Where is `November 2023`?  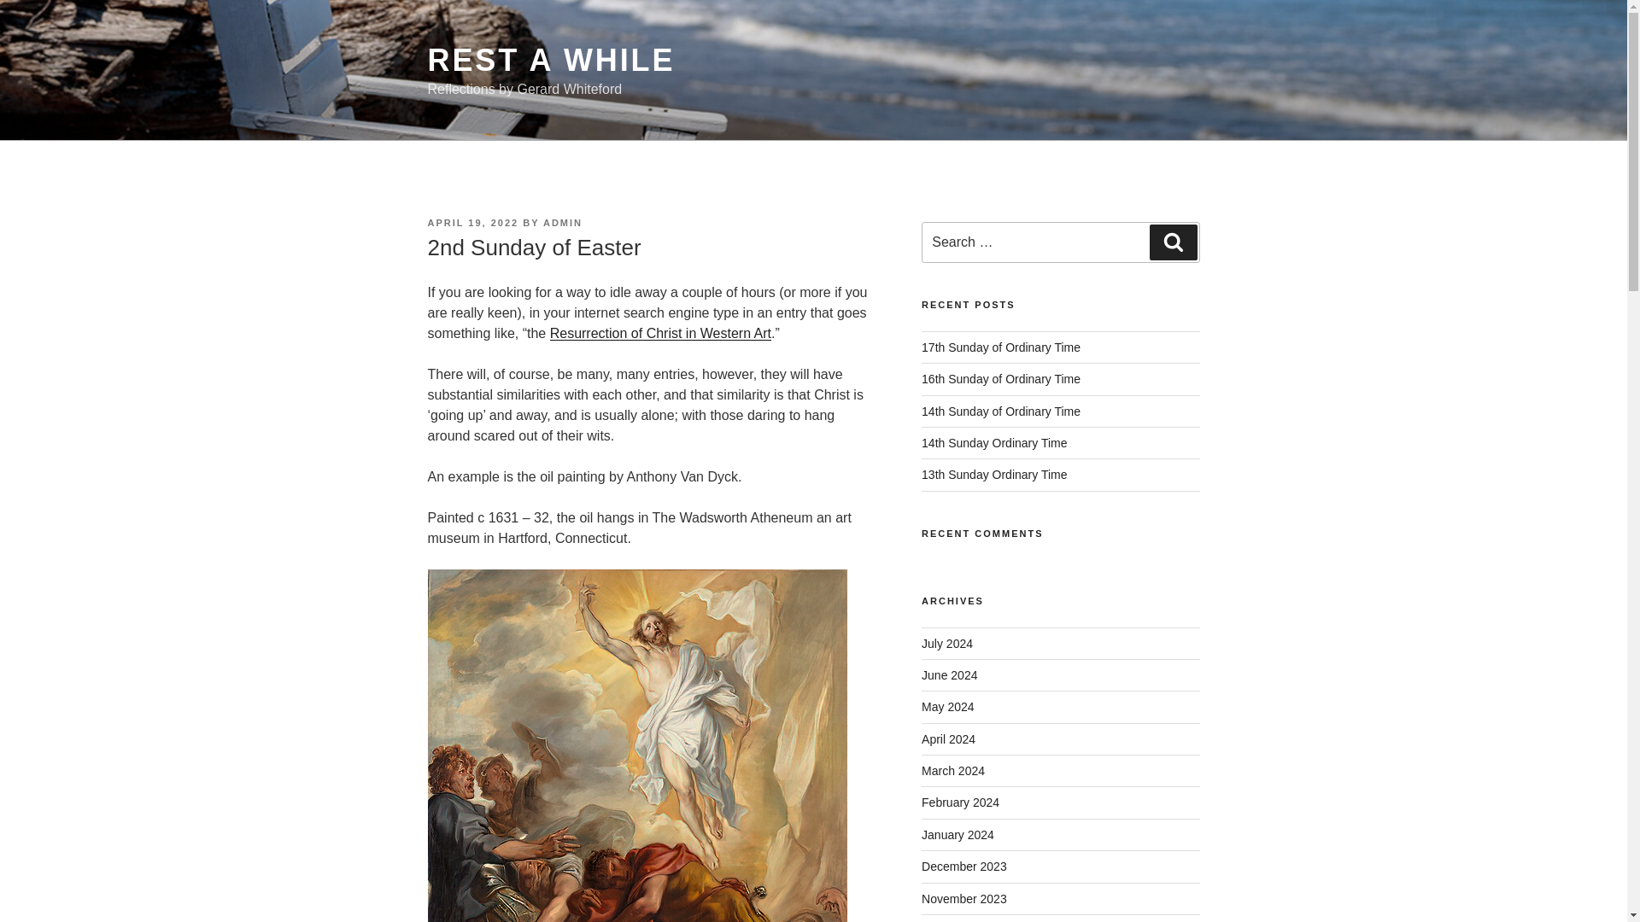
November 2023 is located at coordinates (963, 898).